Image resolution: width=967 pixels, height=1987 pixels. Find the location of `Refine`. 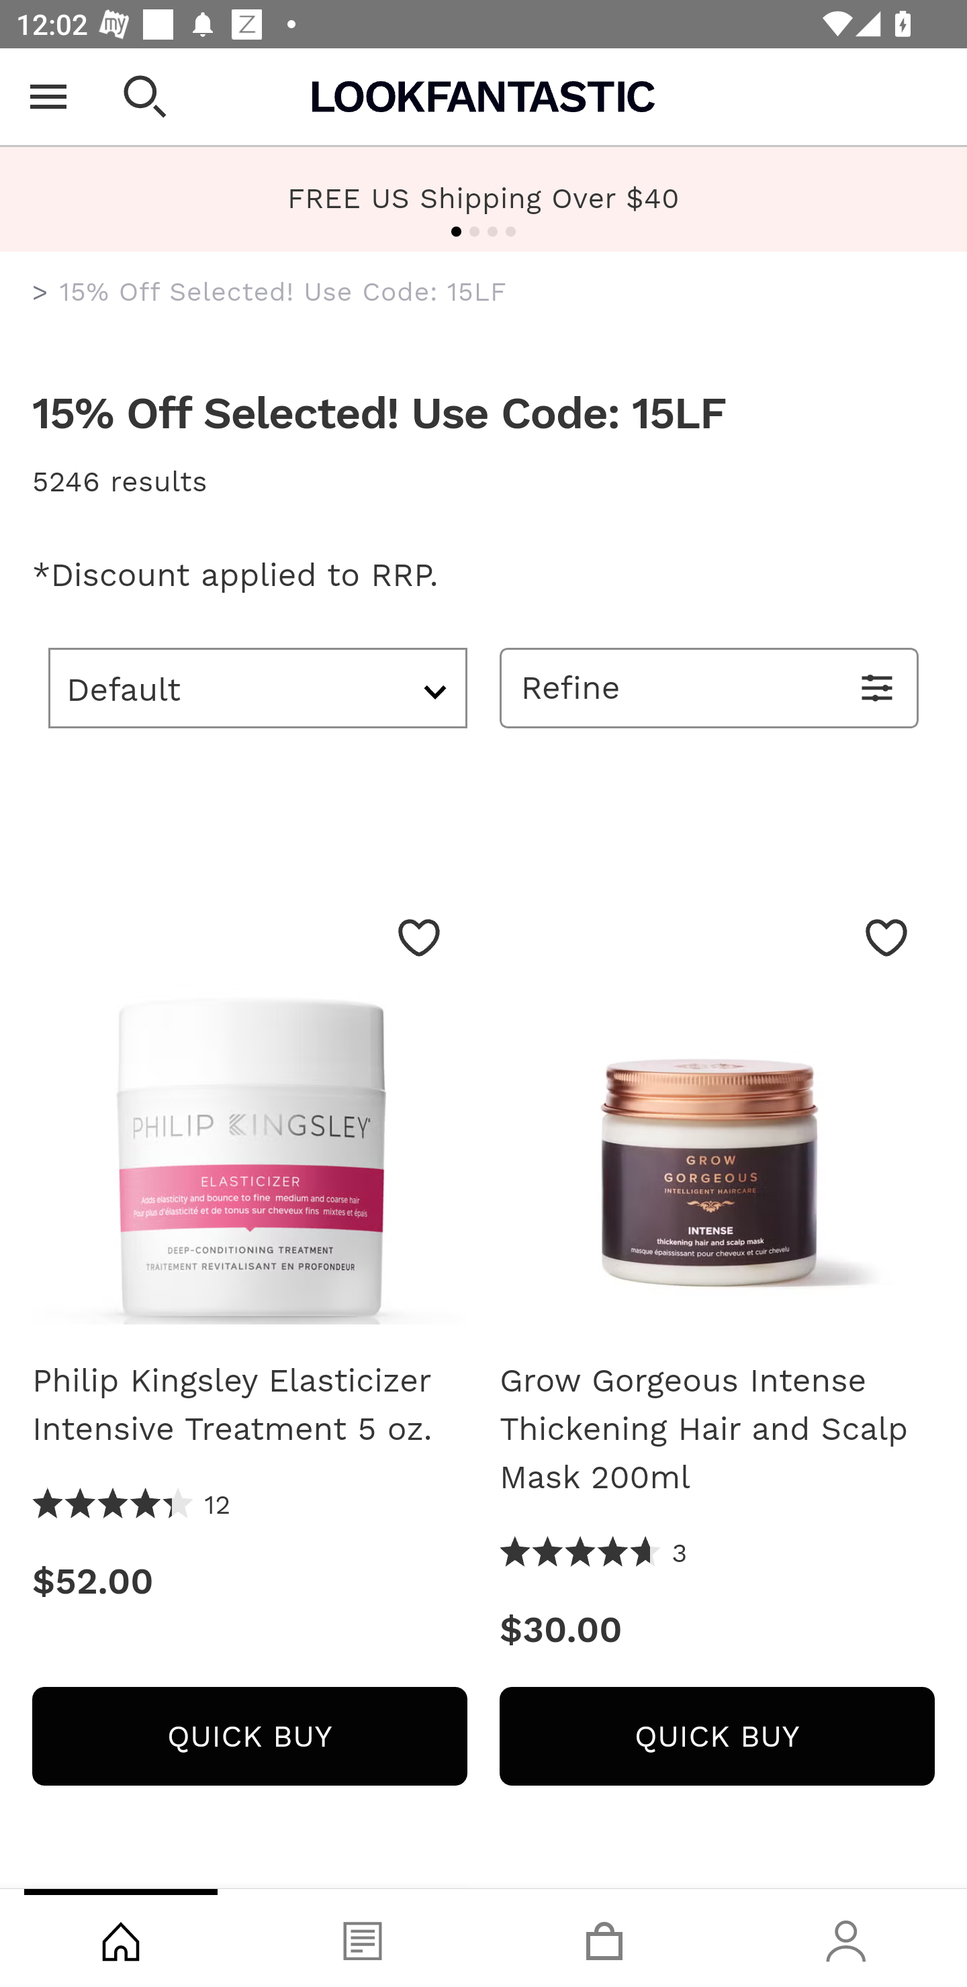

Refine is located at coordinates (709, 687).